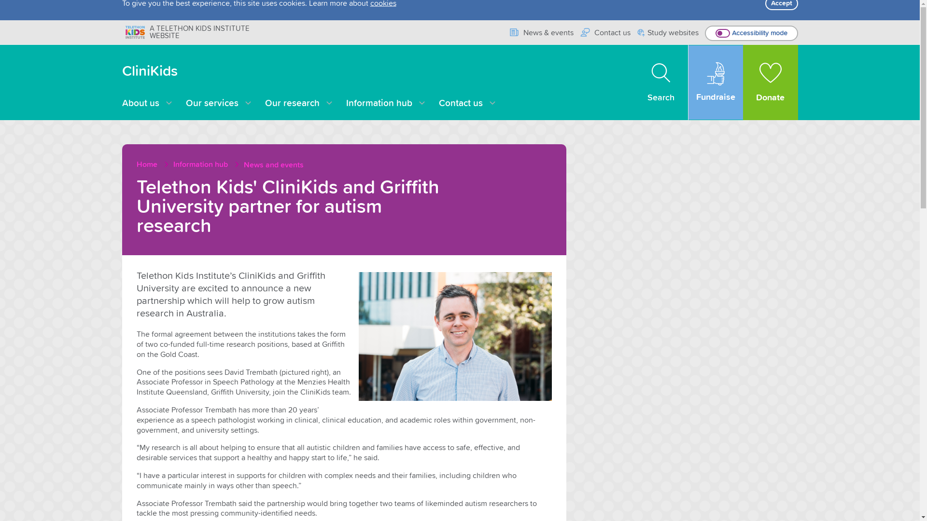  I want to click on Accessibility mode, so click(751, 33).